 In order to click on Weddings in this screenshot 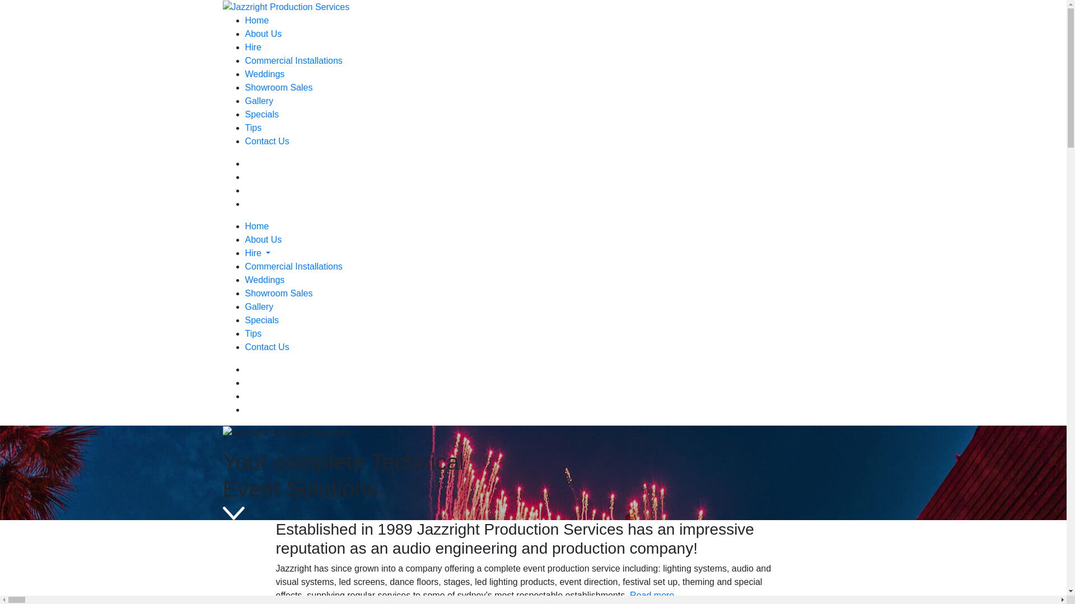, I will do `click(265, 74)`.